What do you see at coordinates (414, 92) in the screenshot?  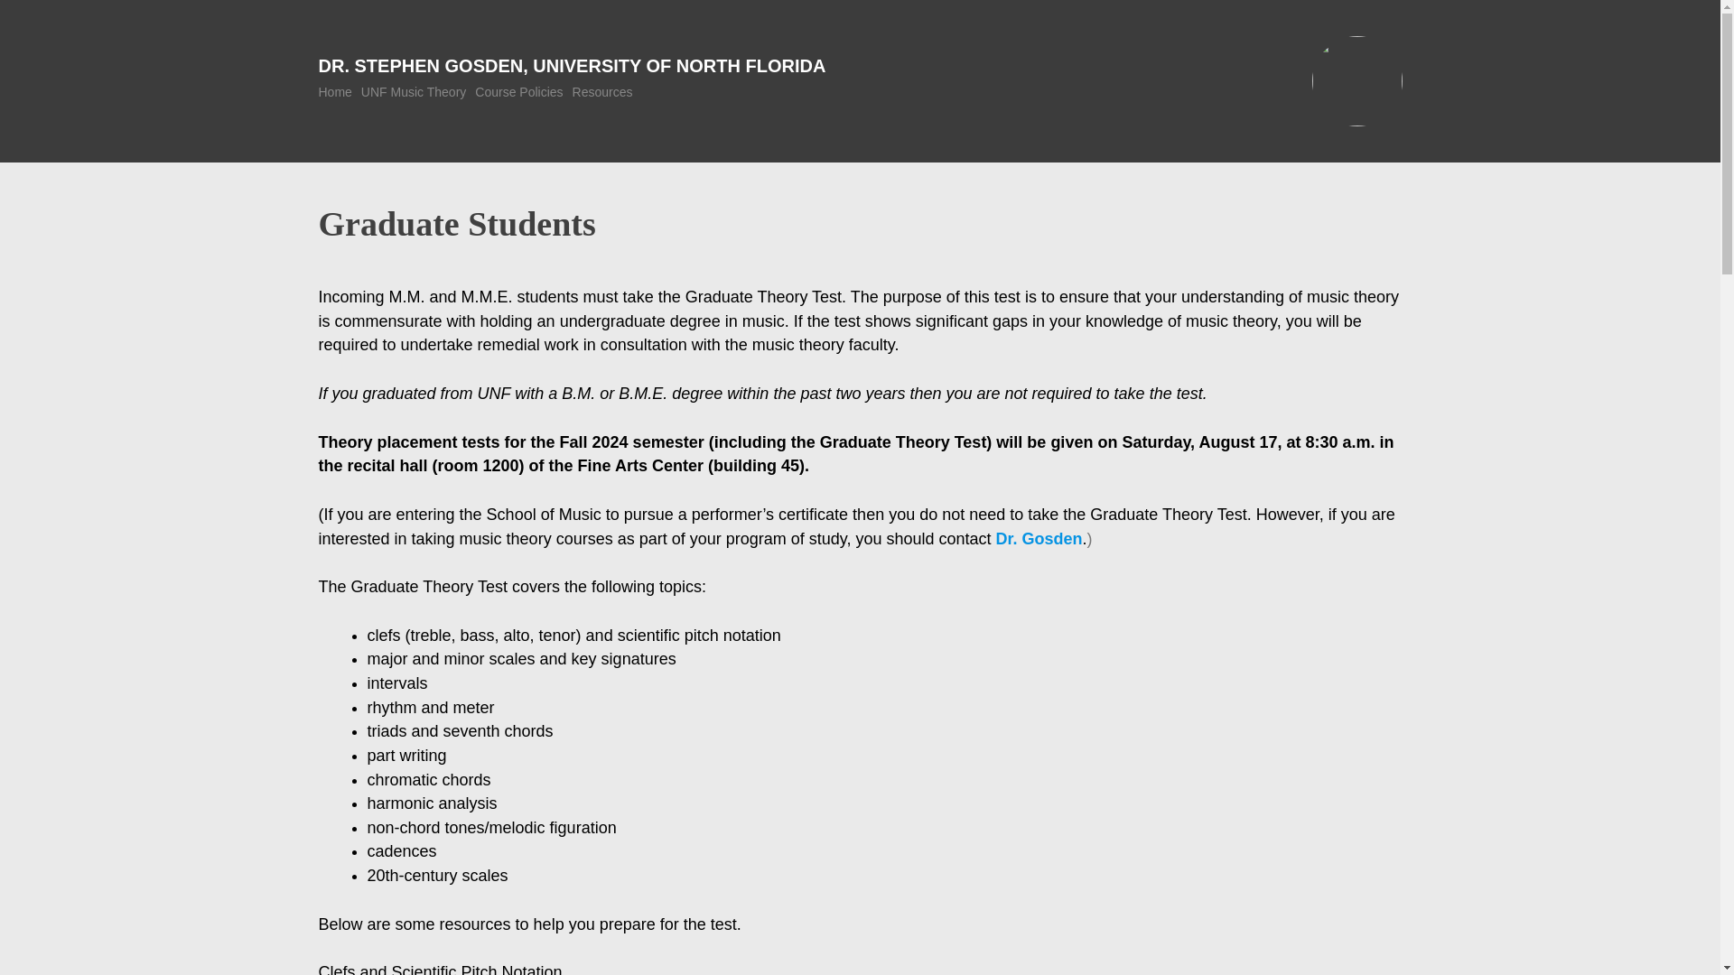 I see `UNF Music Theory` at bounding box center [414, 92].